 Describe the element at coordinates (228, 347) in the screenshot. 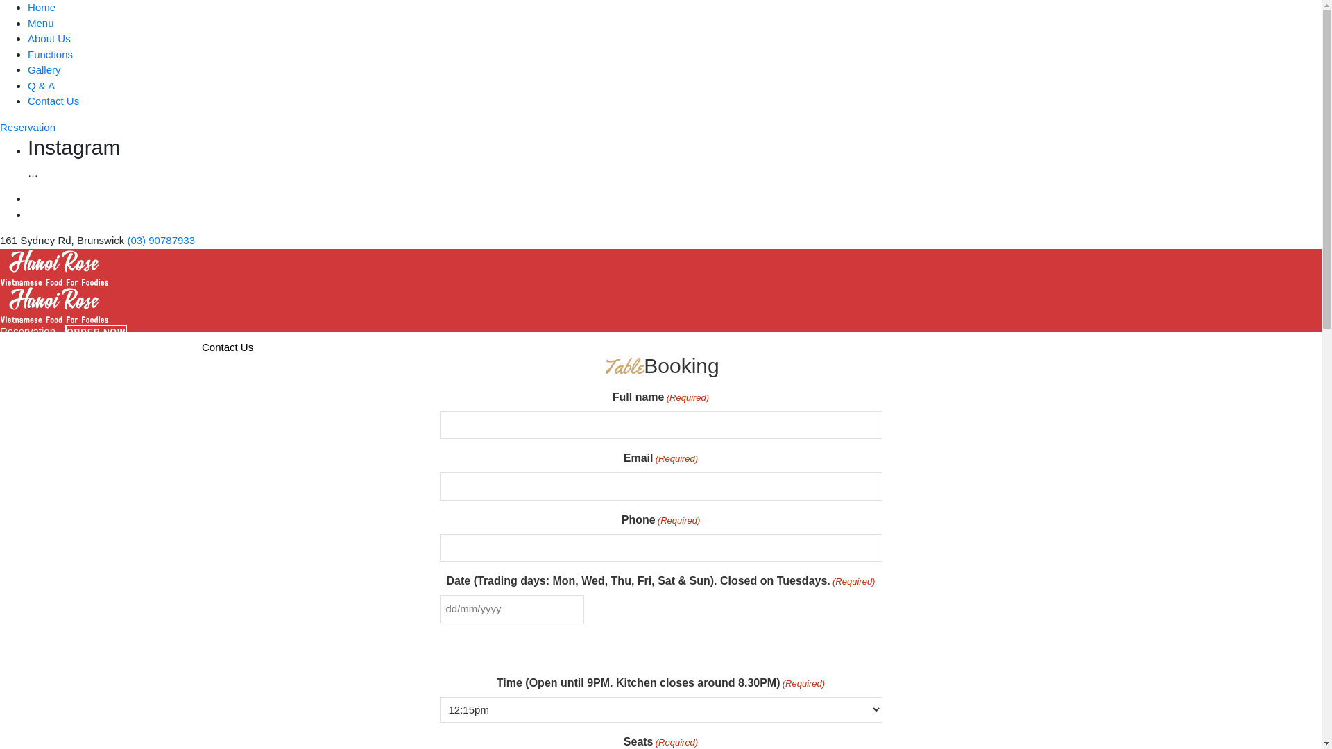

I see `Contact Us` at that location.